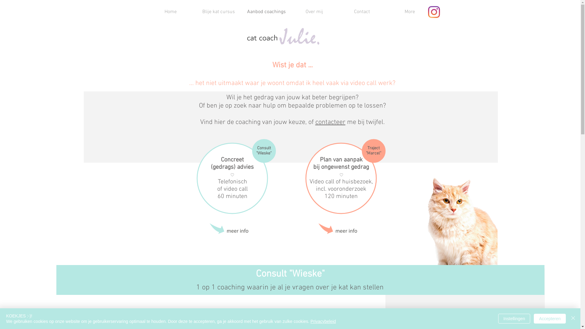 The height and width of the screenshot is (329, 585). What do you see at coordinates (171, 12) in the screenshot?
I see `Home` at bounding box center [171, 12].